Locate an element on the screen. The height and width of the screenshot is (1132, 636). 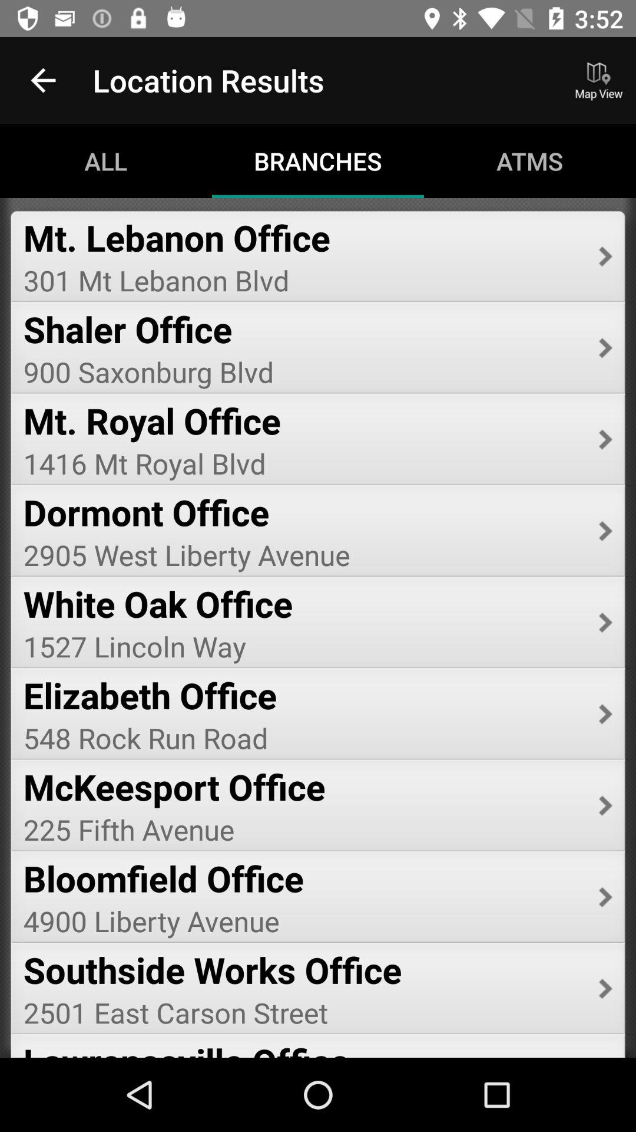
press icon below shaler office item is located at coordinates (303, 371).